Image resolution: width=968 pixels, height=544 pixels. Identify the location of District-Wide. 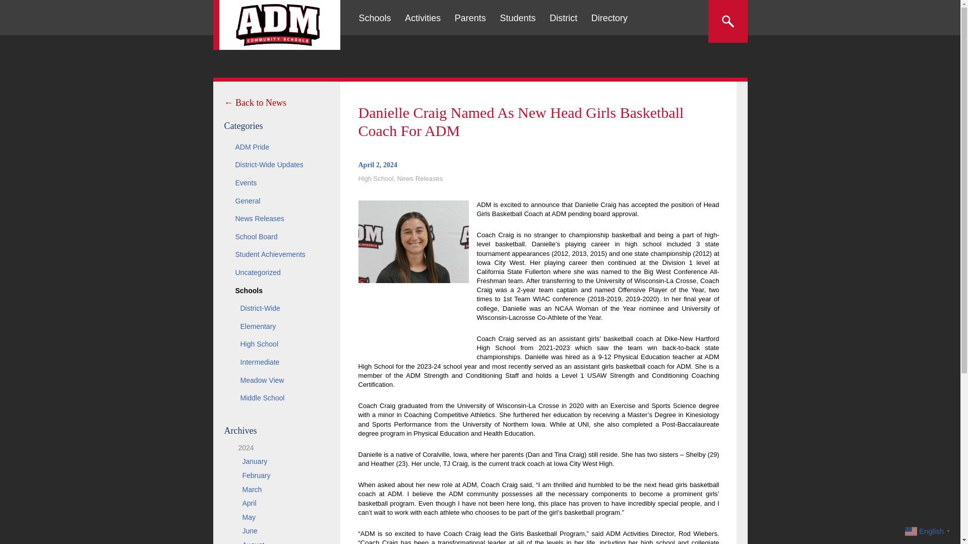
(276, 308).